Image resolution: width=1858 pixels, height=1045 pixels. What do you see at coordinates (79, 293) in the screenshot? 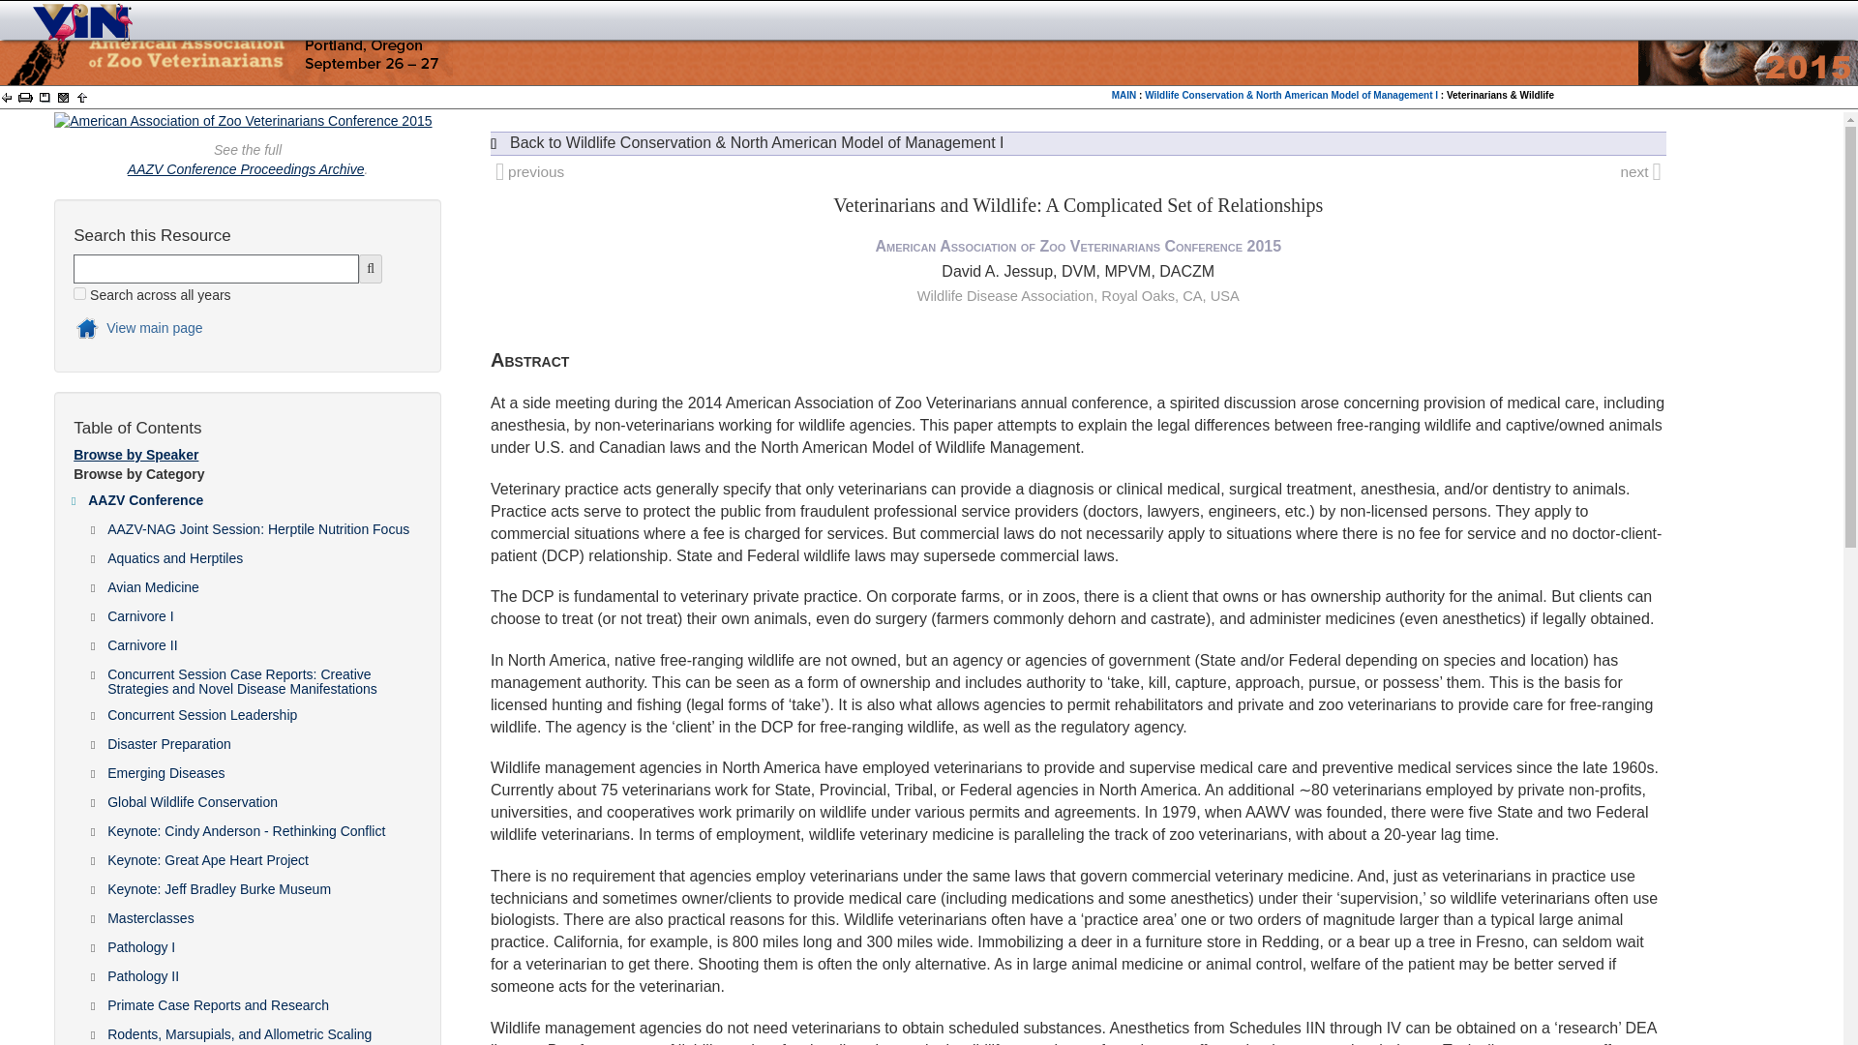
I see `on` at bounding box center [79, 293].